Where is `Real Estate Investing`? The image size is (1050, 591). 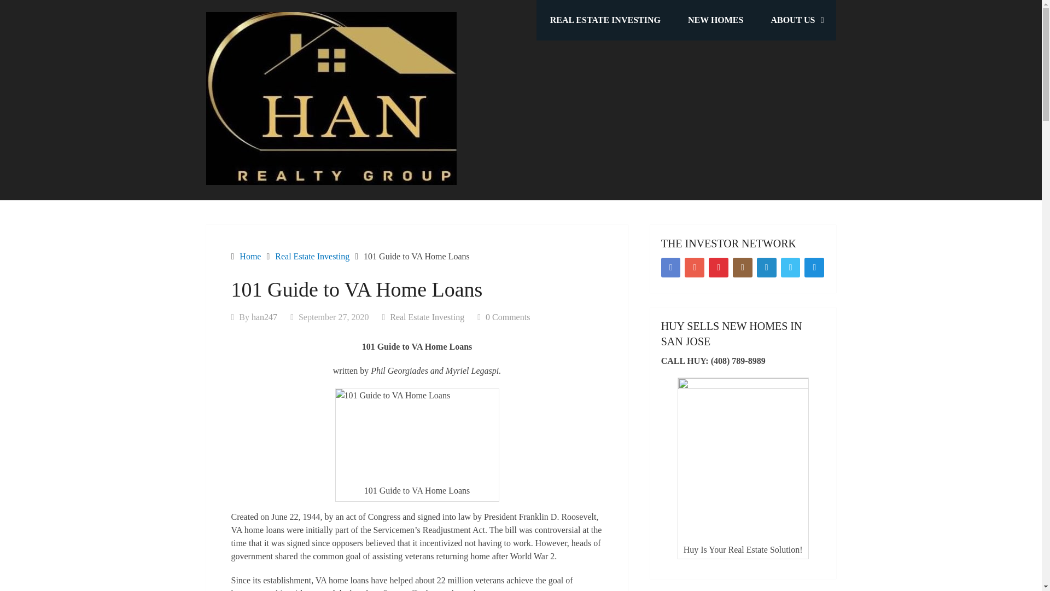 Real Estate Investing is located at coordinates (427, 317).